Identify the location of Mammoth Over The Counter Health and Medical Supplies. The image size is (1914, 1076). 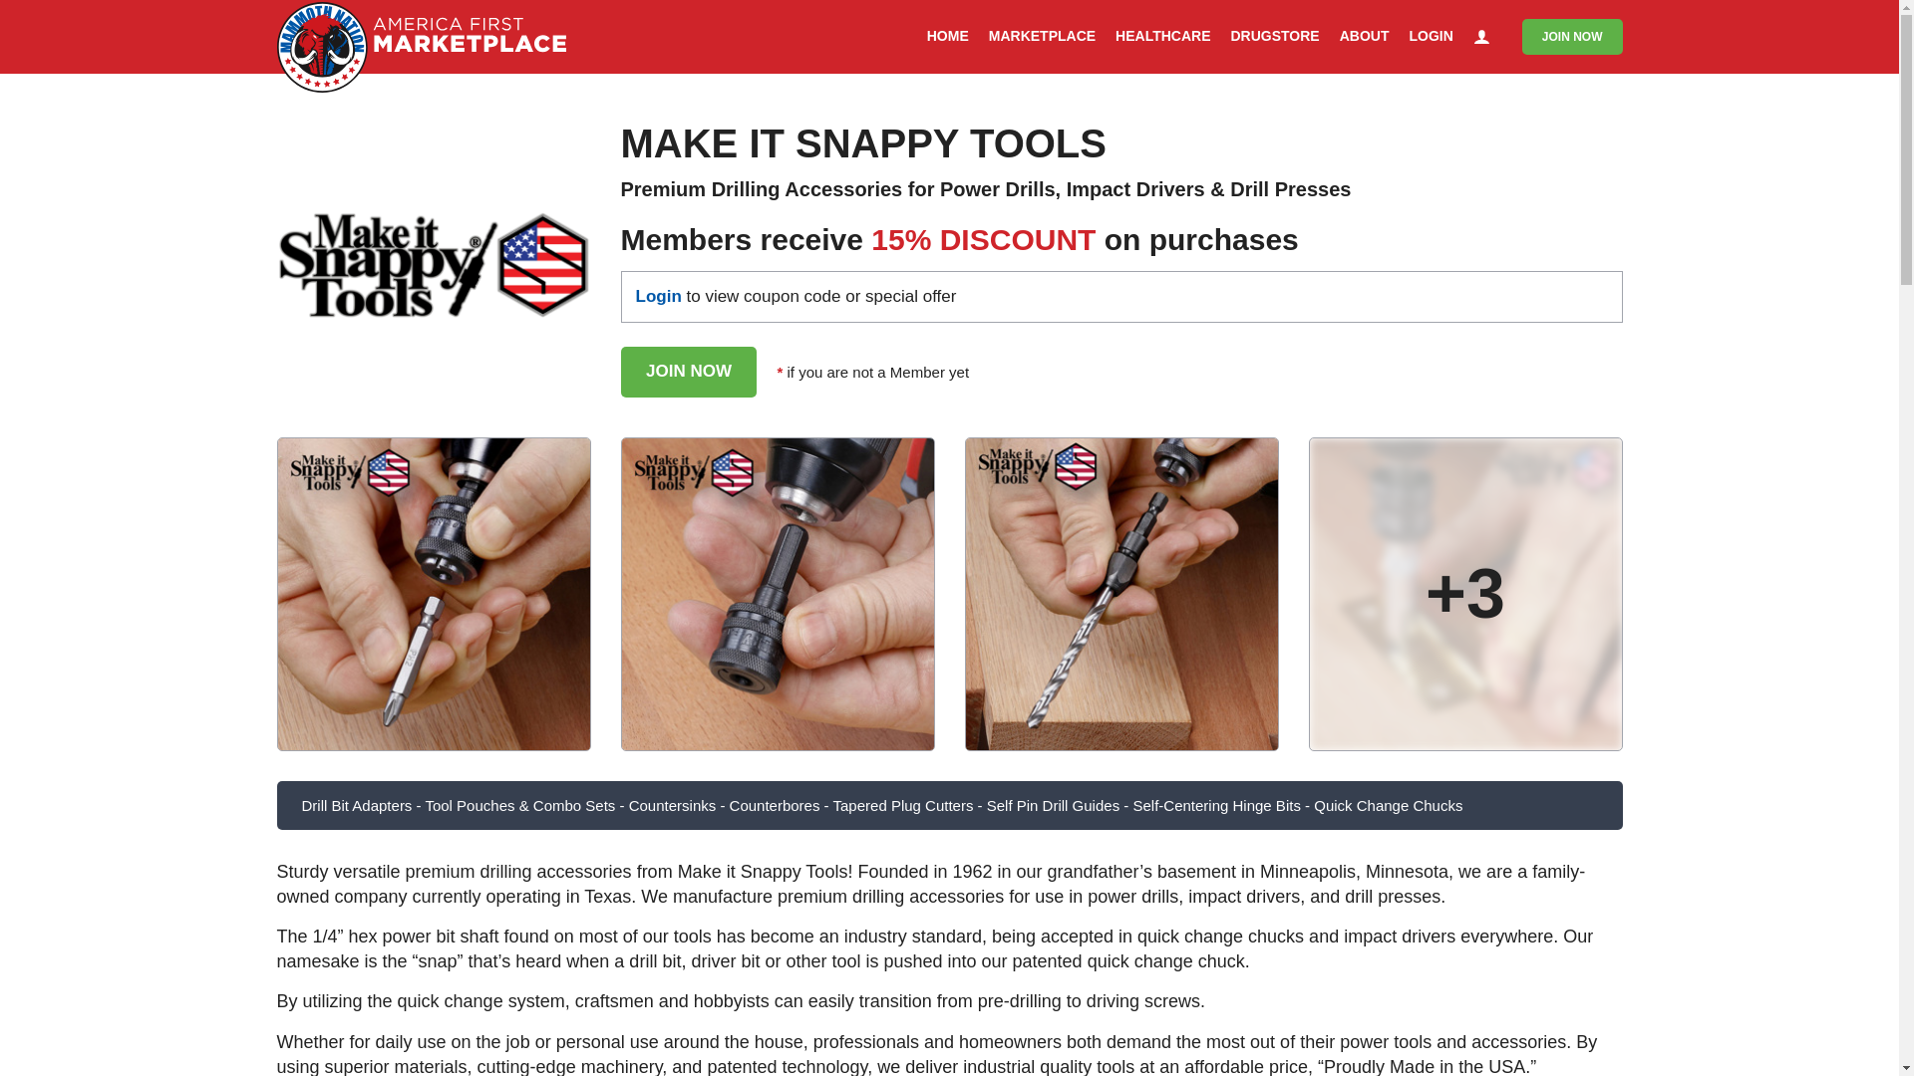
(1274, 37).